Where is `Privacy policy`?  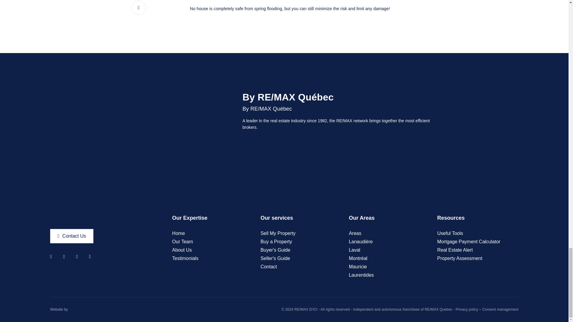 Privacy policy is located at coordinates (467, 309).